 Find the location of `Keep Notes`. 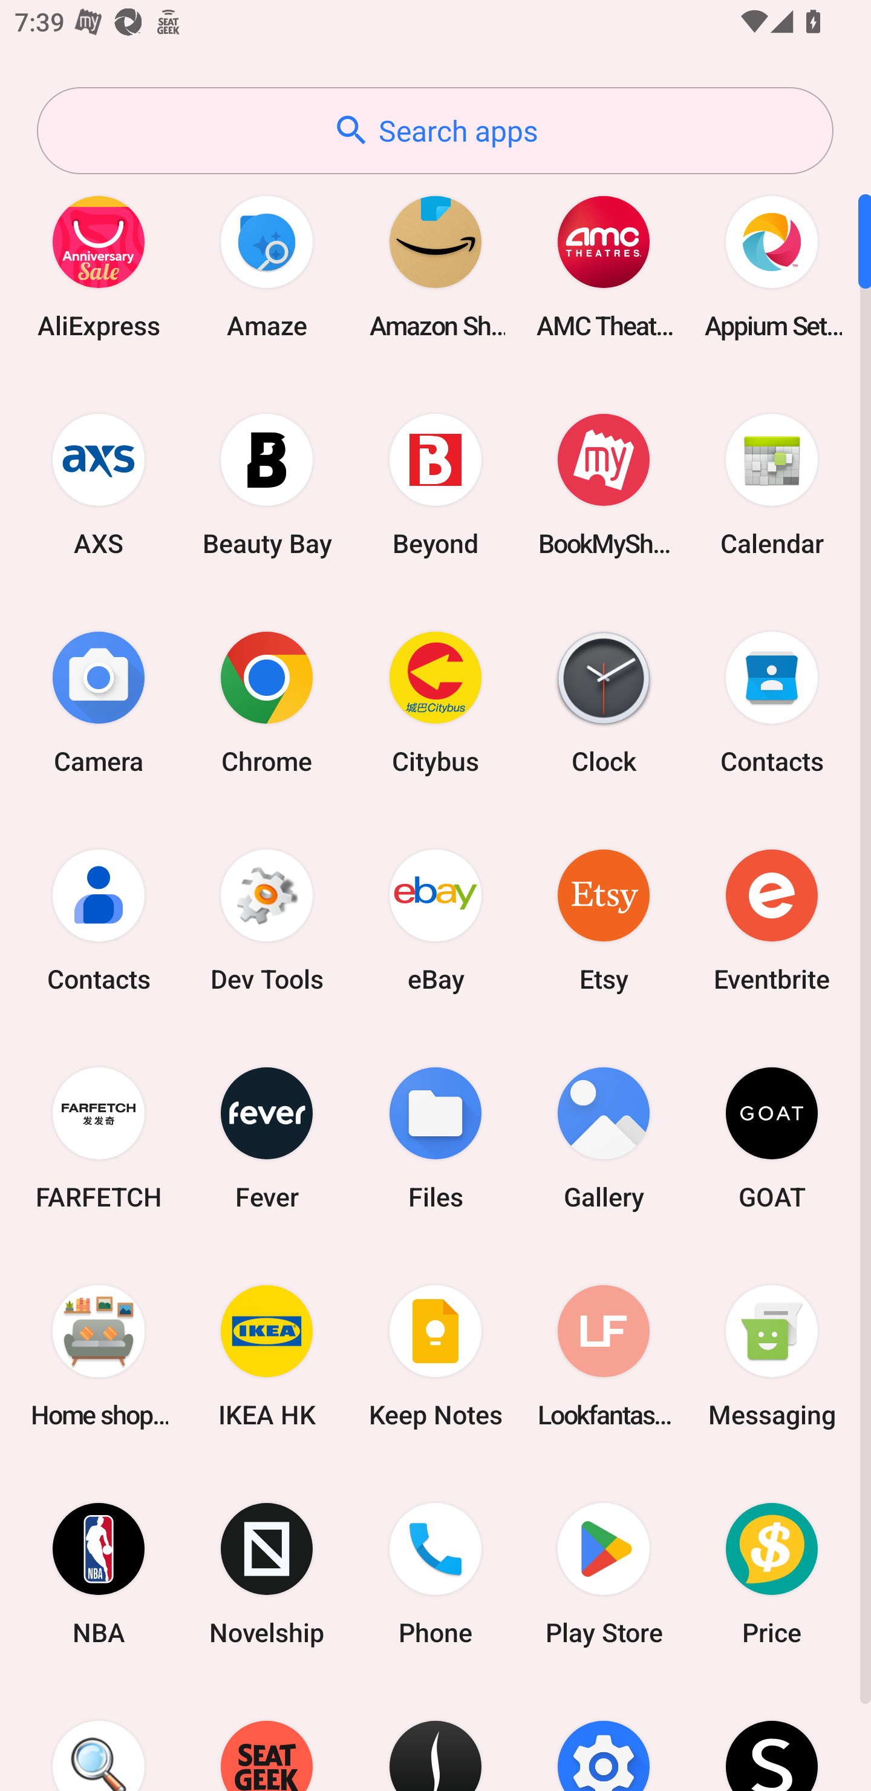

Keep Notes is located at coordinates (435, 1355).